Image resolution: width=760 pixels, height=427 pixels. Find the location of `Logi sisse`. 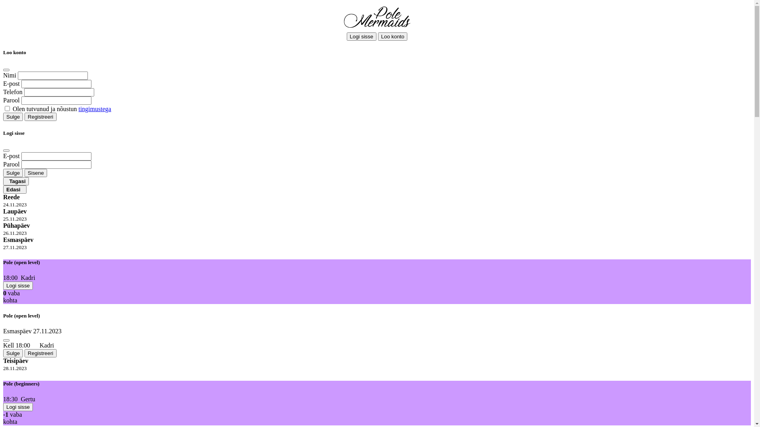

Logi sisse is located at coordinates (362, 36).